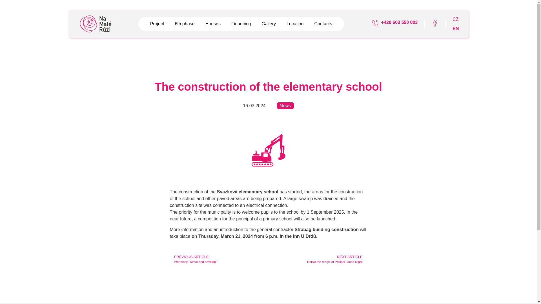 The width and height of the screenshot is (541, 304). Describe the element at coordinates (213, 24) in the screenshot. I see `Houses` at that location.